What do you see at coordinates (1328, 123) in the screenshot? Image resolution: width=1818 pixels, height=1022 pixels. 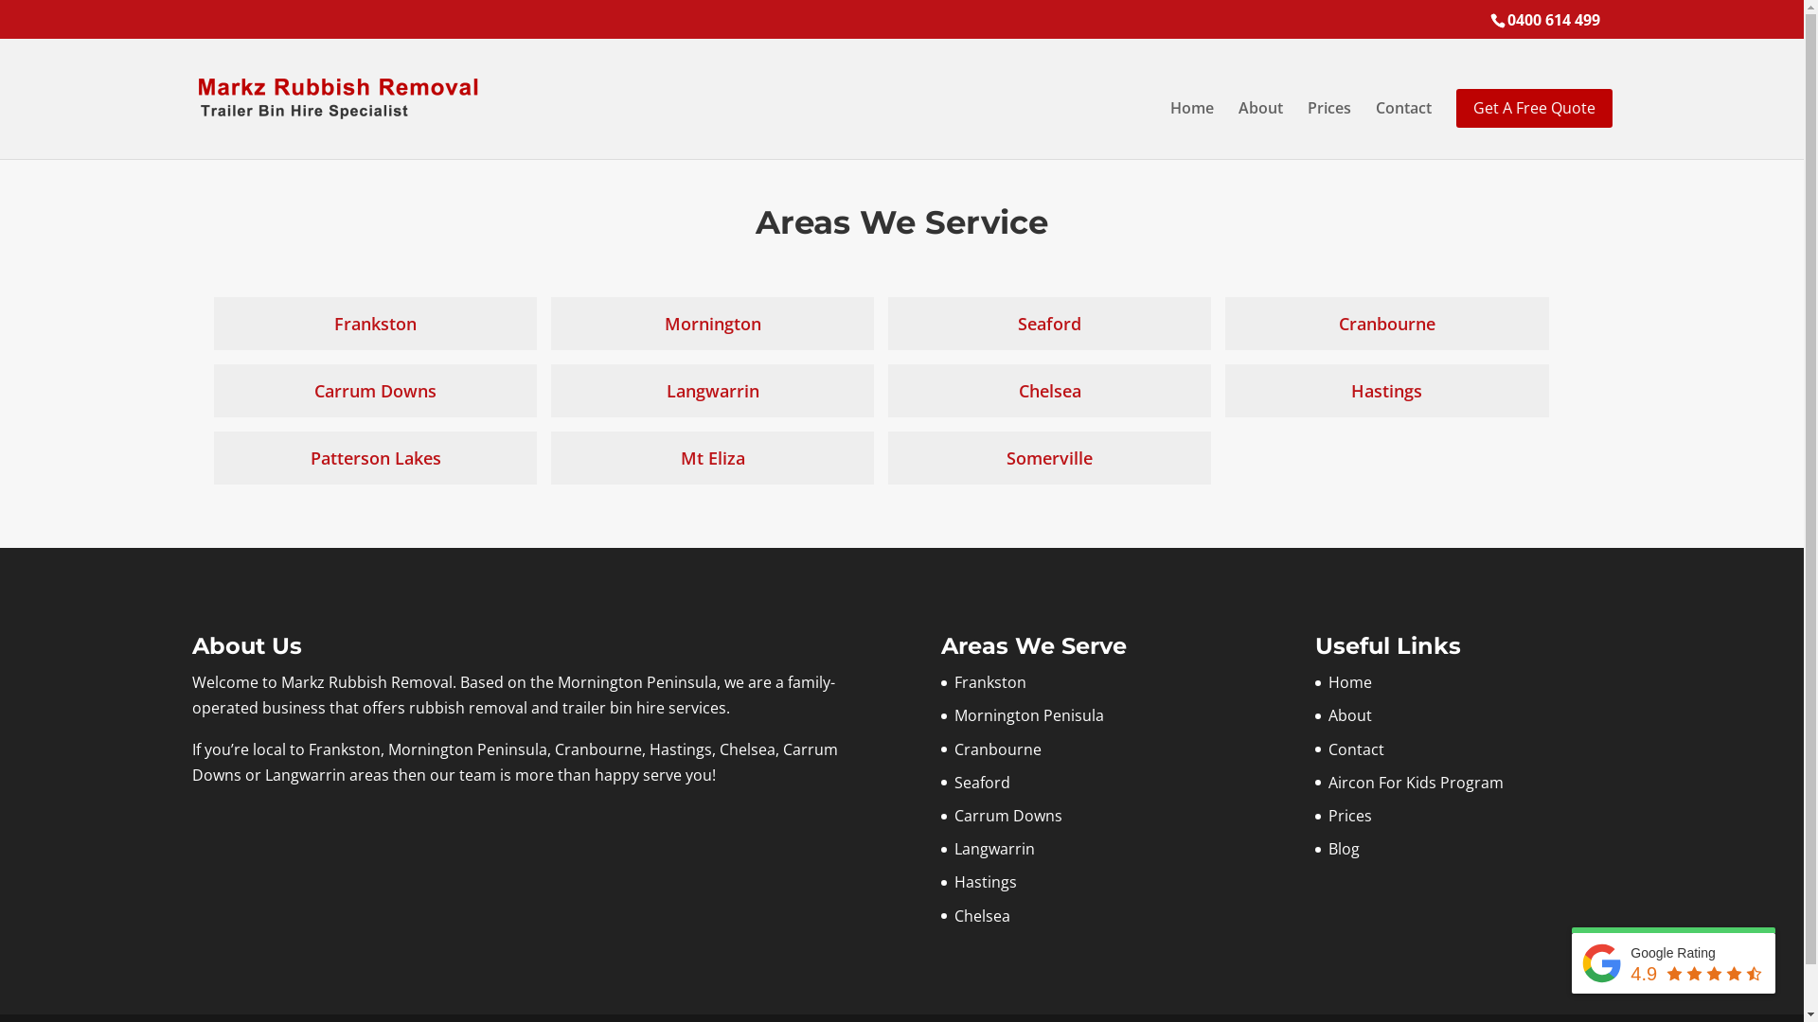 I see `Prices` at bounding box center [1328, 123].